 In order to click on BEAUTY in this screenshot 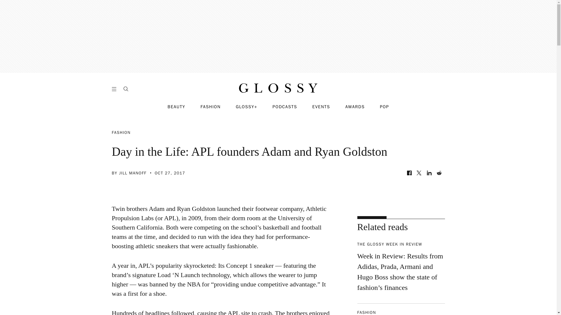, I will do `click(176, 107)`.